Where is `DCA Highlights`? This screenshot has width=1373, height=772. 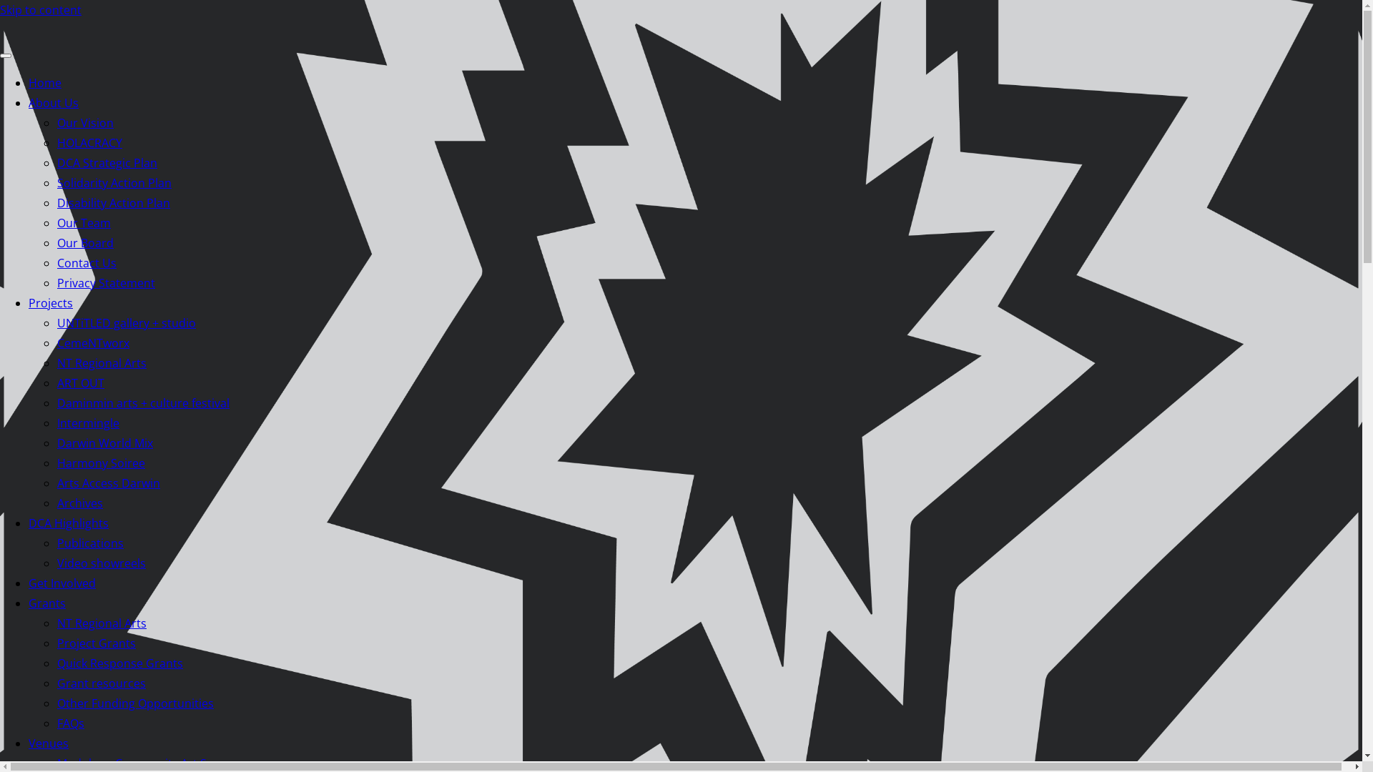 DCA Highlights is located at coordinates (69, 523).